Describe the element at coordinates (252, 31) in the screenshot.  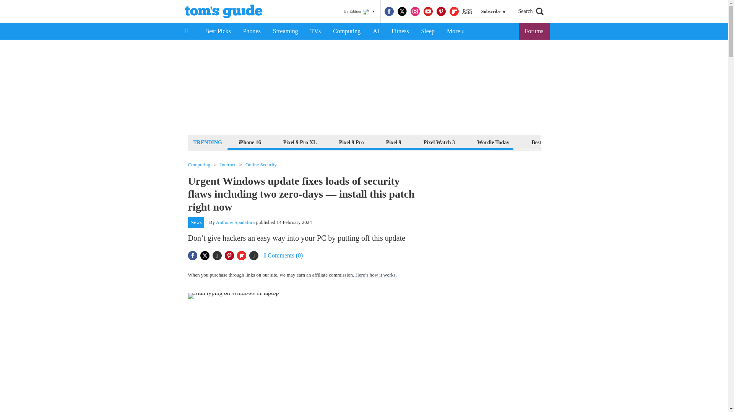
I see `Phones` at that location.